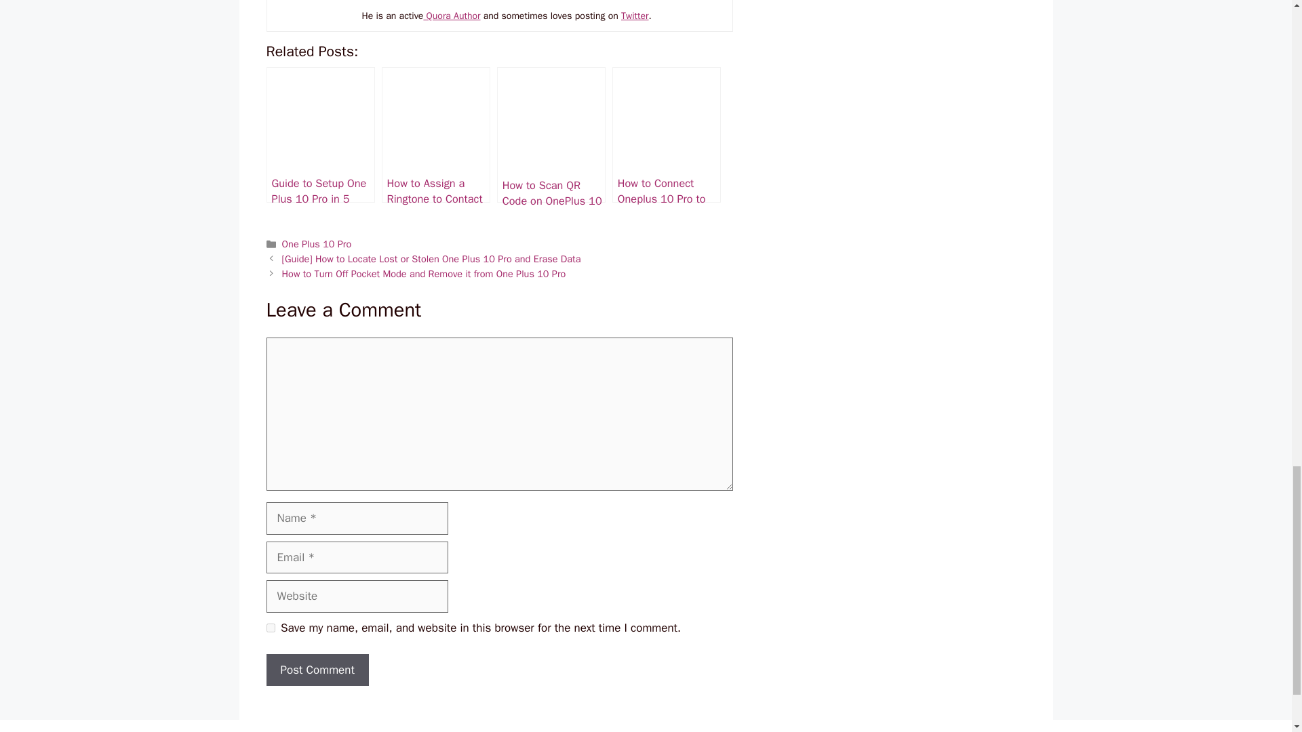  What do you see at coordinates (431, 258) in the screenshot?
I see `Previous` at bounding box center [431, 258].